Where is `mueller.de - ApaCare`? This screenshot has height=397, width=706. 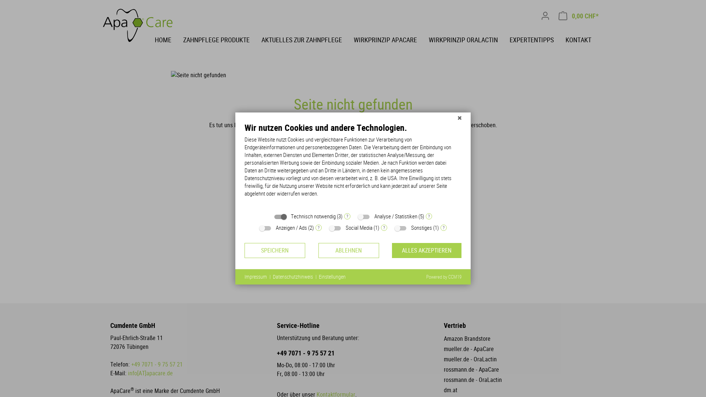 mueller.de - ApaCare is located at coordinates (469, 349).